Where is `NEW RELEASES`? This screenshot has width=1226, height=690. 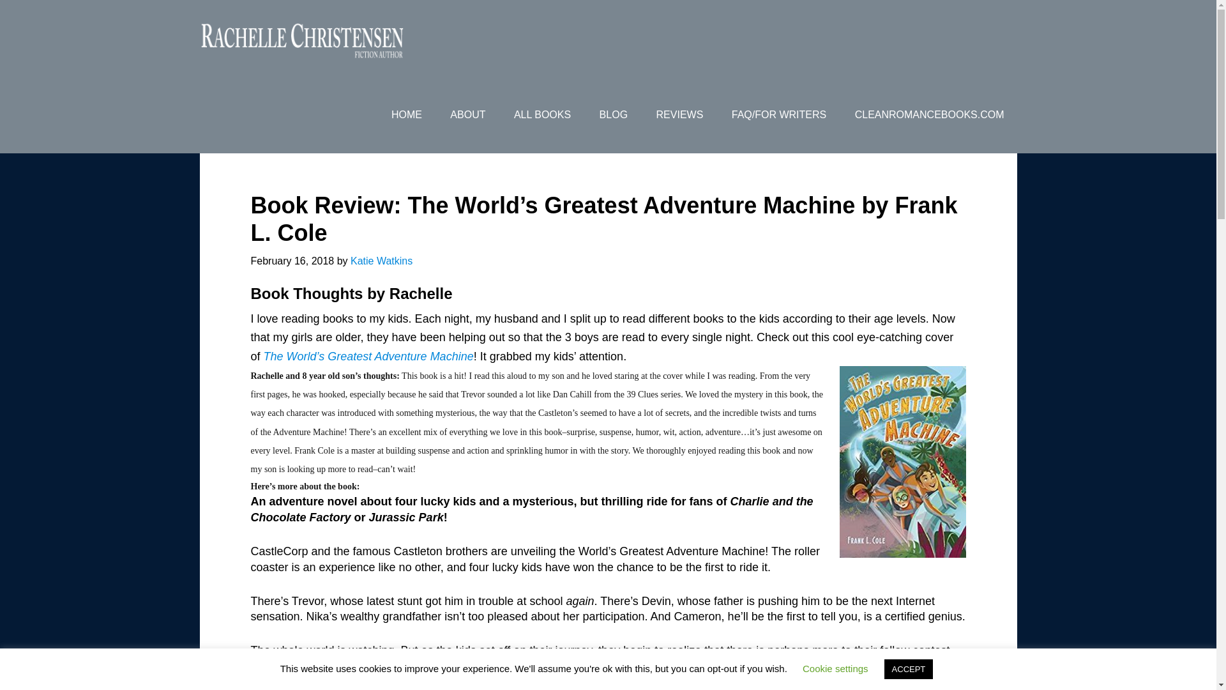 NEW RELEASES is located at coordinates (957, 109).